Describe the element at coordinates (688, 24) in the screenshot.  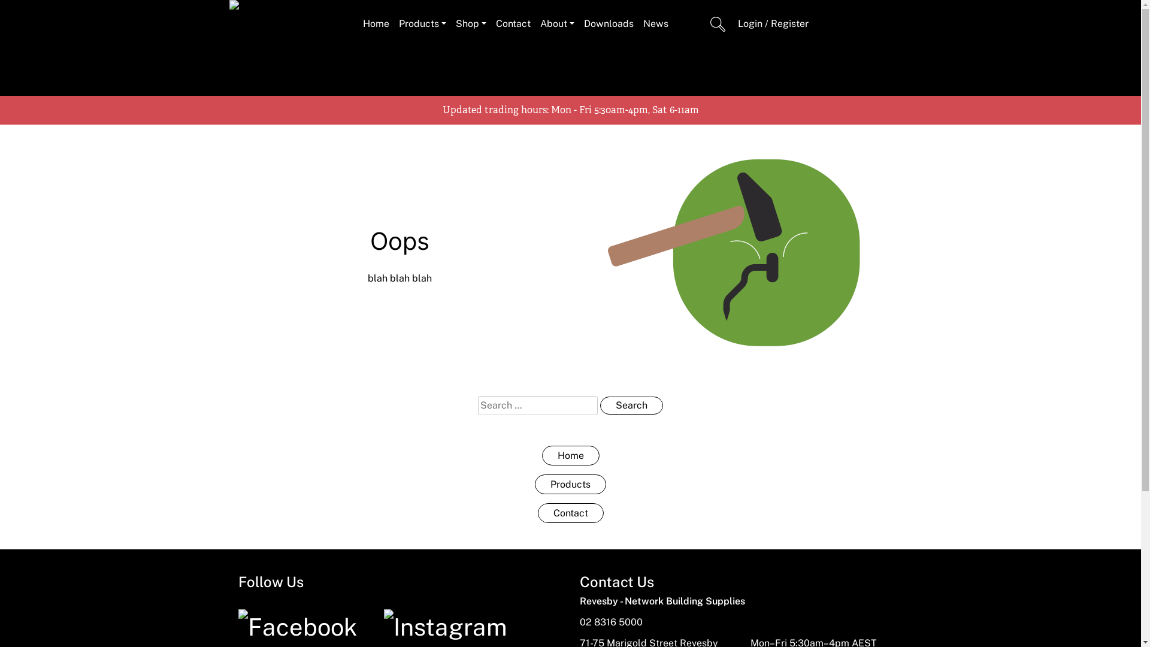
I see ` ` at that location.